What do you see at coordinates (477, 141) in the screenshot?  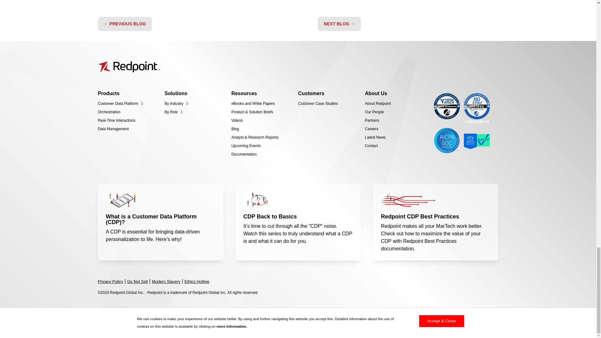 I see `Dl2048 Cdpi Realcdp Certification Program 1024x603` at bounding box center [477, 141].